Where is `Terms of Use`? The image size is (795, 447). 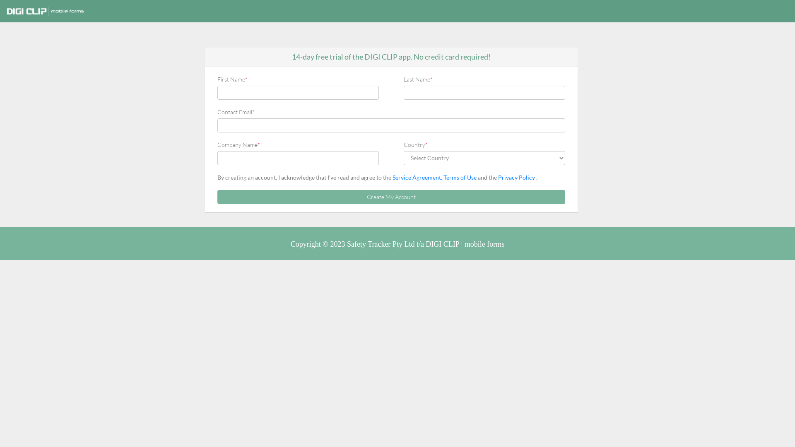 Terms of Use is located at coordinates (460, 177).